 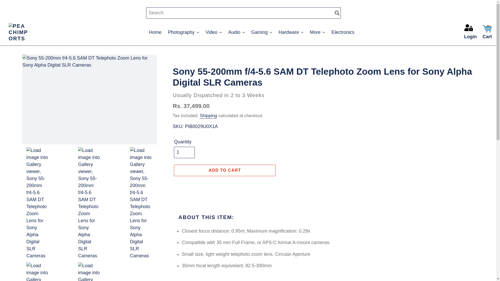 What do you see at coordinates (337, 13) in the screenshot?
I see `Submit` at bounding box center [337, 13].